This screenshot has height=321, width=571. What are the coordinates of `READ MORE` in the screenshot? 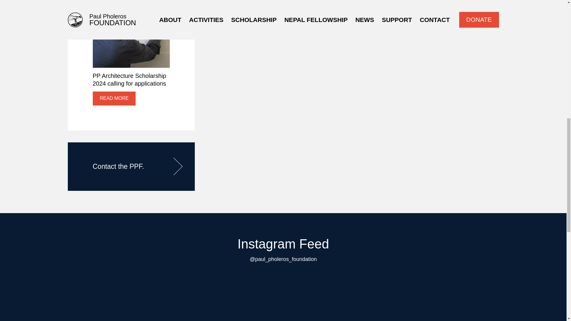 It's located at (114, 98).